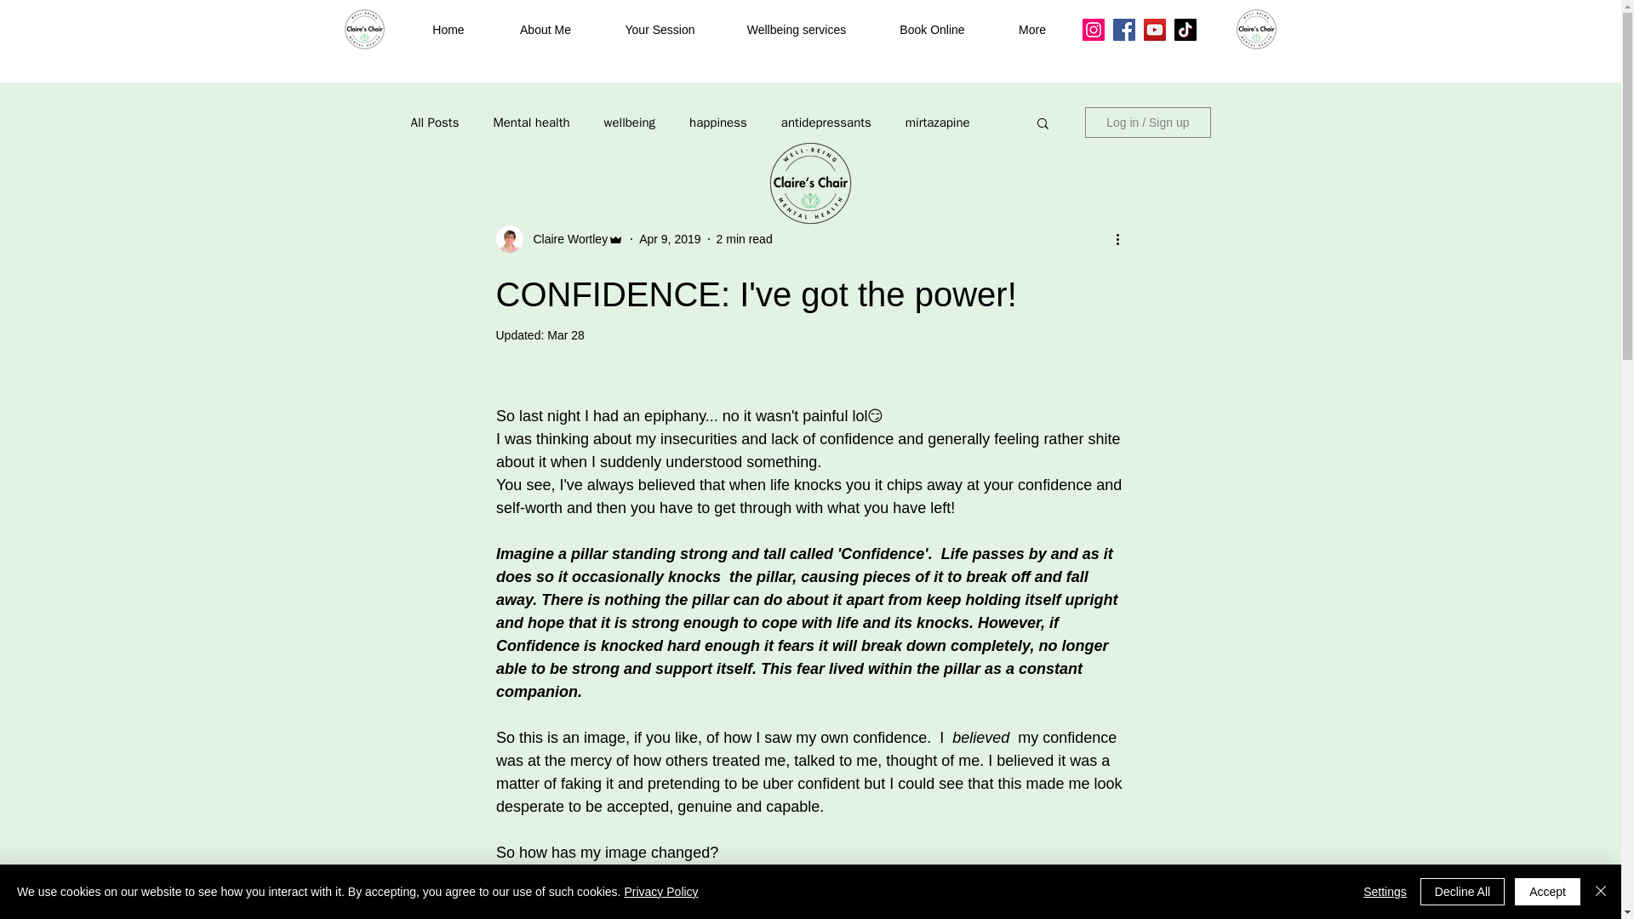 This screenshot has width=1634, height=919. Describe the element at coordinates (938, 122) in the screenshot. I see `mirtazapine` at that location.